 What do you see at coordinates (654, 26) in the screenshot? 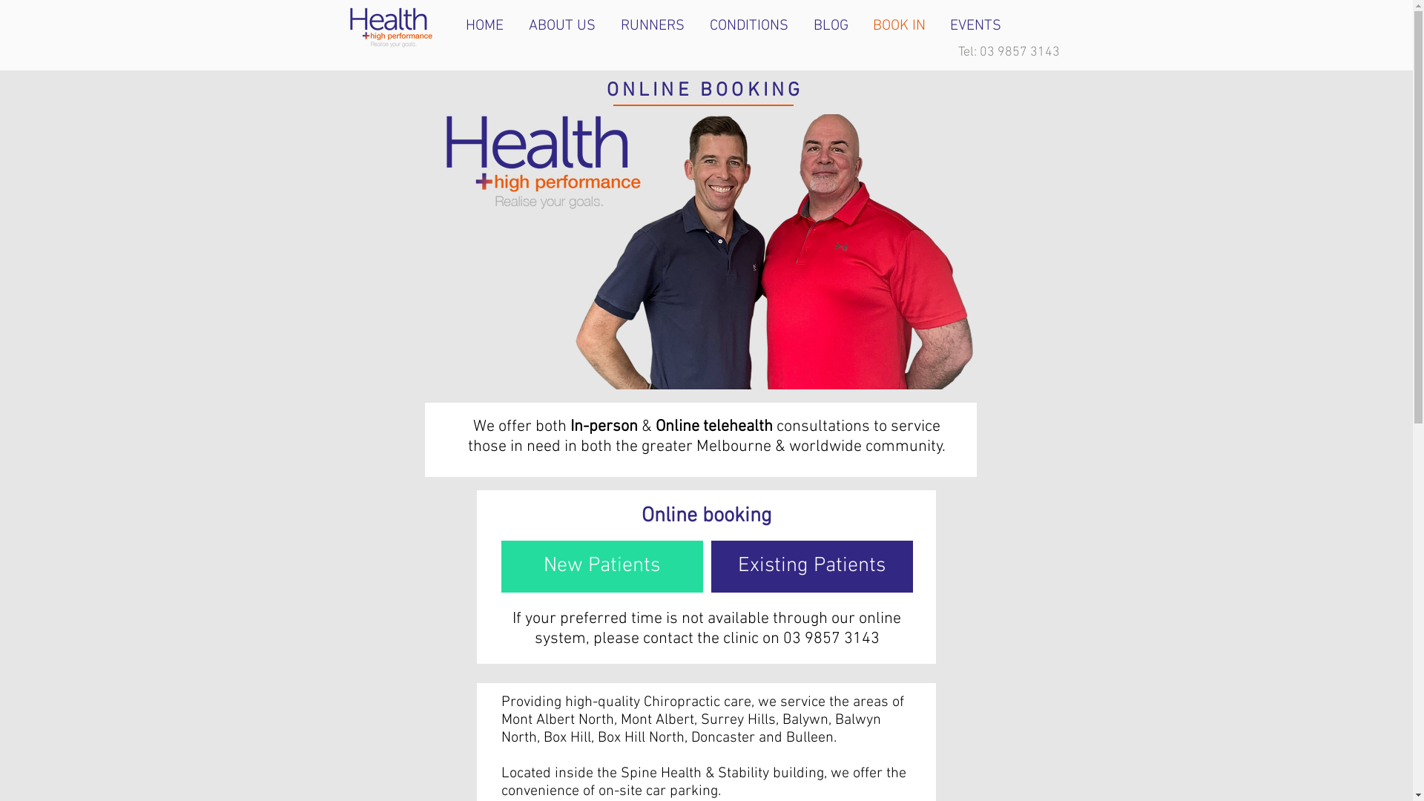
I see `RUNNERS` at bounding box center [654, 26].